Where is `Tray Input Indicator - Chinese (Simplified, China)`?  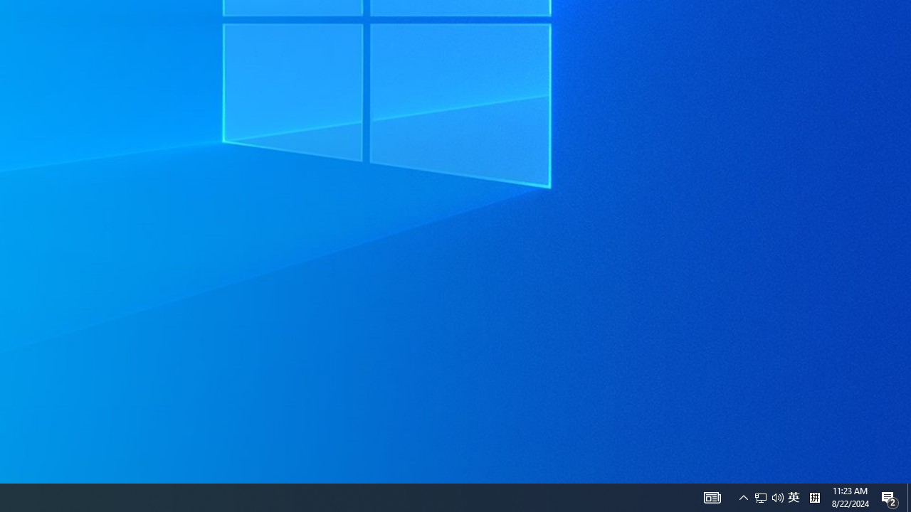 Tray Input Indicator - Chinese (Simplified, China) is located at coordinates (794, 498).